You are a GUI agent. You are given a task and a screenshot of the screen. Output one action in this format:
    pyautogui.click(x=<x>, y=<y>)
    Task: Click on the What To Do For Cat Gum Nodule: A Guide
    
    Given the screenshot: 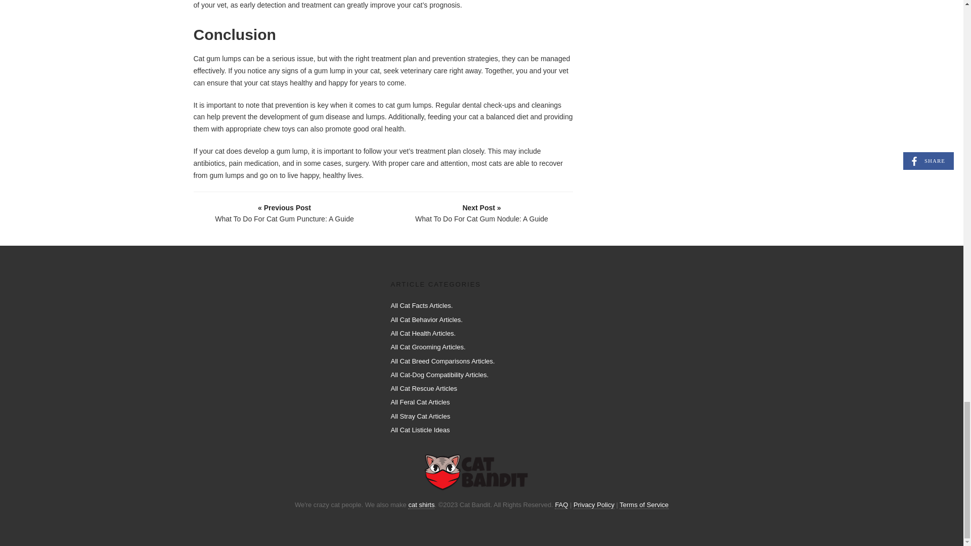 What is the action you would take?
    pyautogui.click(x=482, y=212)
    